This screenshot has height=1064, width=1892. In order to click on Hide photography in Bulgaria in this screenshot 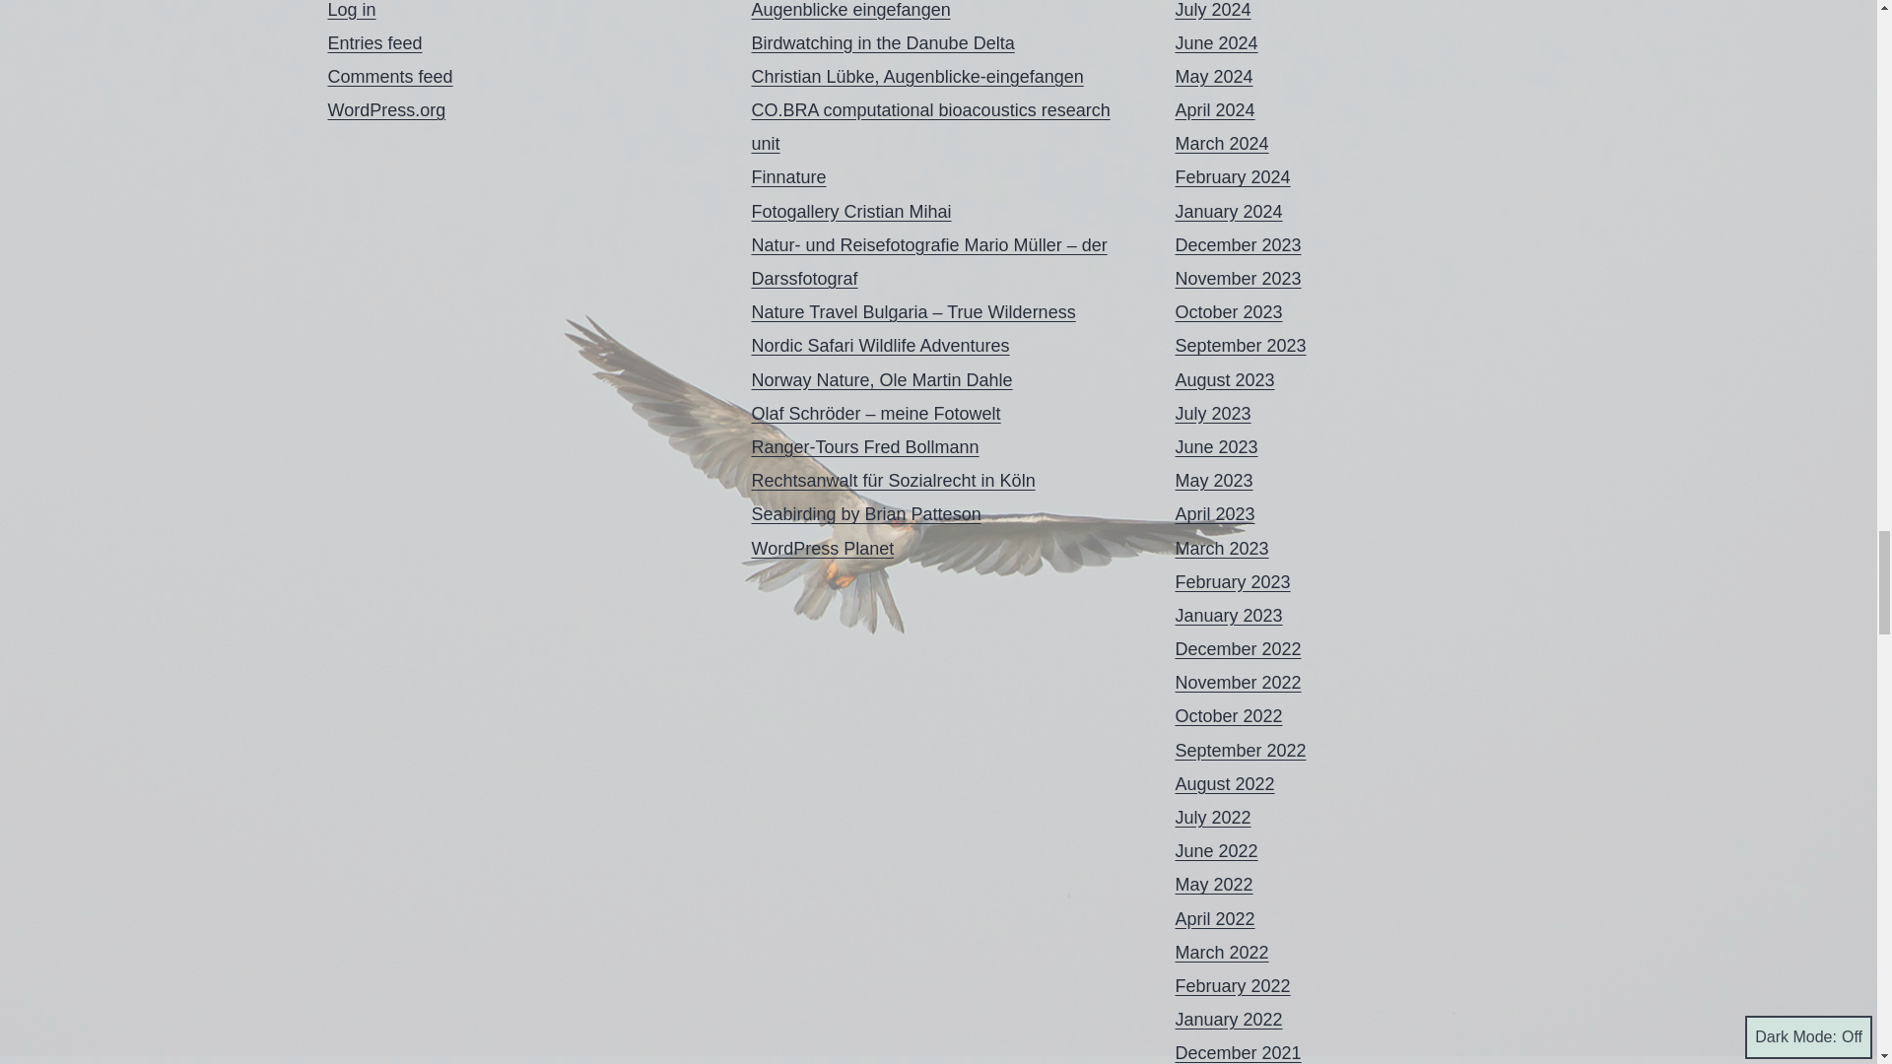, I will do `click(912, 311)`.